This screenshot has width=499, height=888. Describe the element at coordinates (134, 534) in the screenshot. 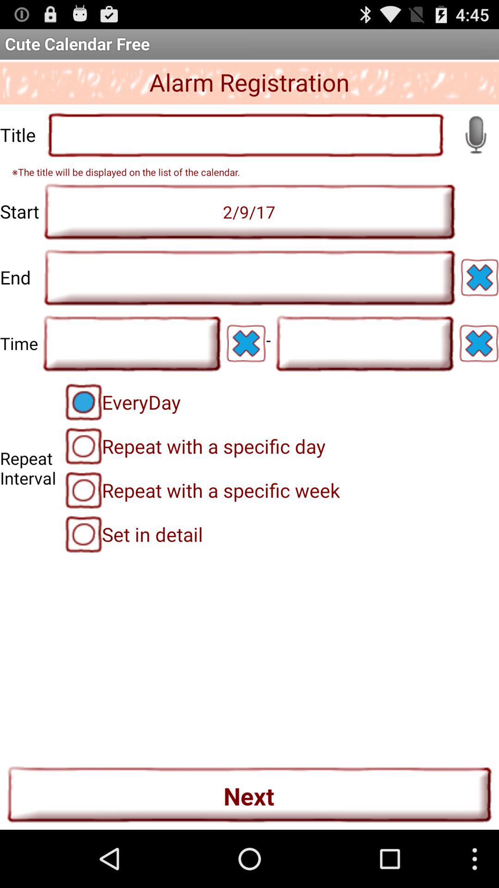

I see `choose the set in detail item` at that location.